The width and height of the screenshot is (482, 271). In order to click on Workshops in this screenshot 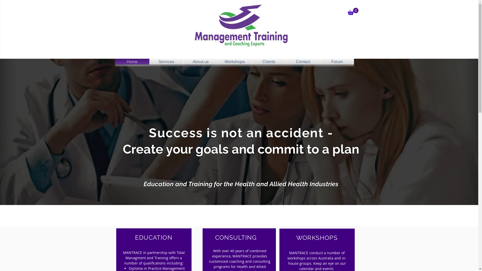, I will do `click(235, 62)`.